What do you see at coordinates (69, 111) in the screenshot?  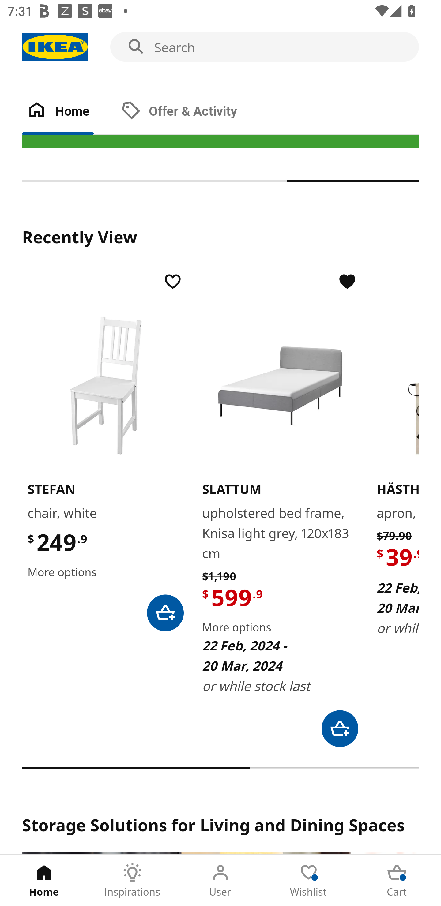 I see `Home
Tab 1 of 2` at bounding box center [69, 111].